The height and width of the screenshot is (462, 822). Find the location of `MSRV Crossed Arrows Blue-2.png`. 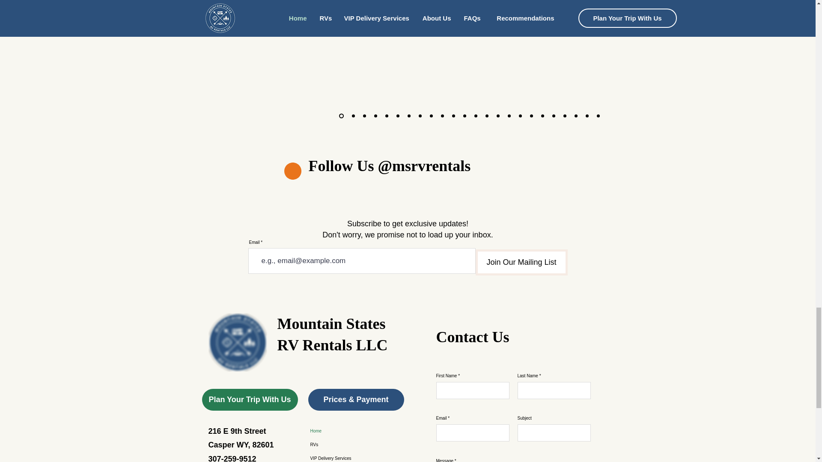

MSRV Crossed Arrows Blue-2.png is located at coordinates (237, 342).